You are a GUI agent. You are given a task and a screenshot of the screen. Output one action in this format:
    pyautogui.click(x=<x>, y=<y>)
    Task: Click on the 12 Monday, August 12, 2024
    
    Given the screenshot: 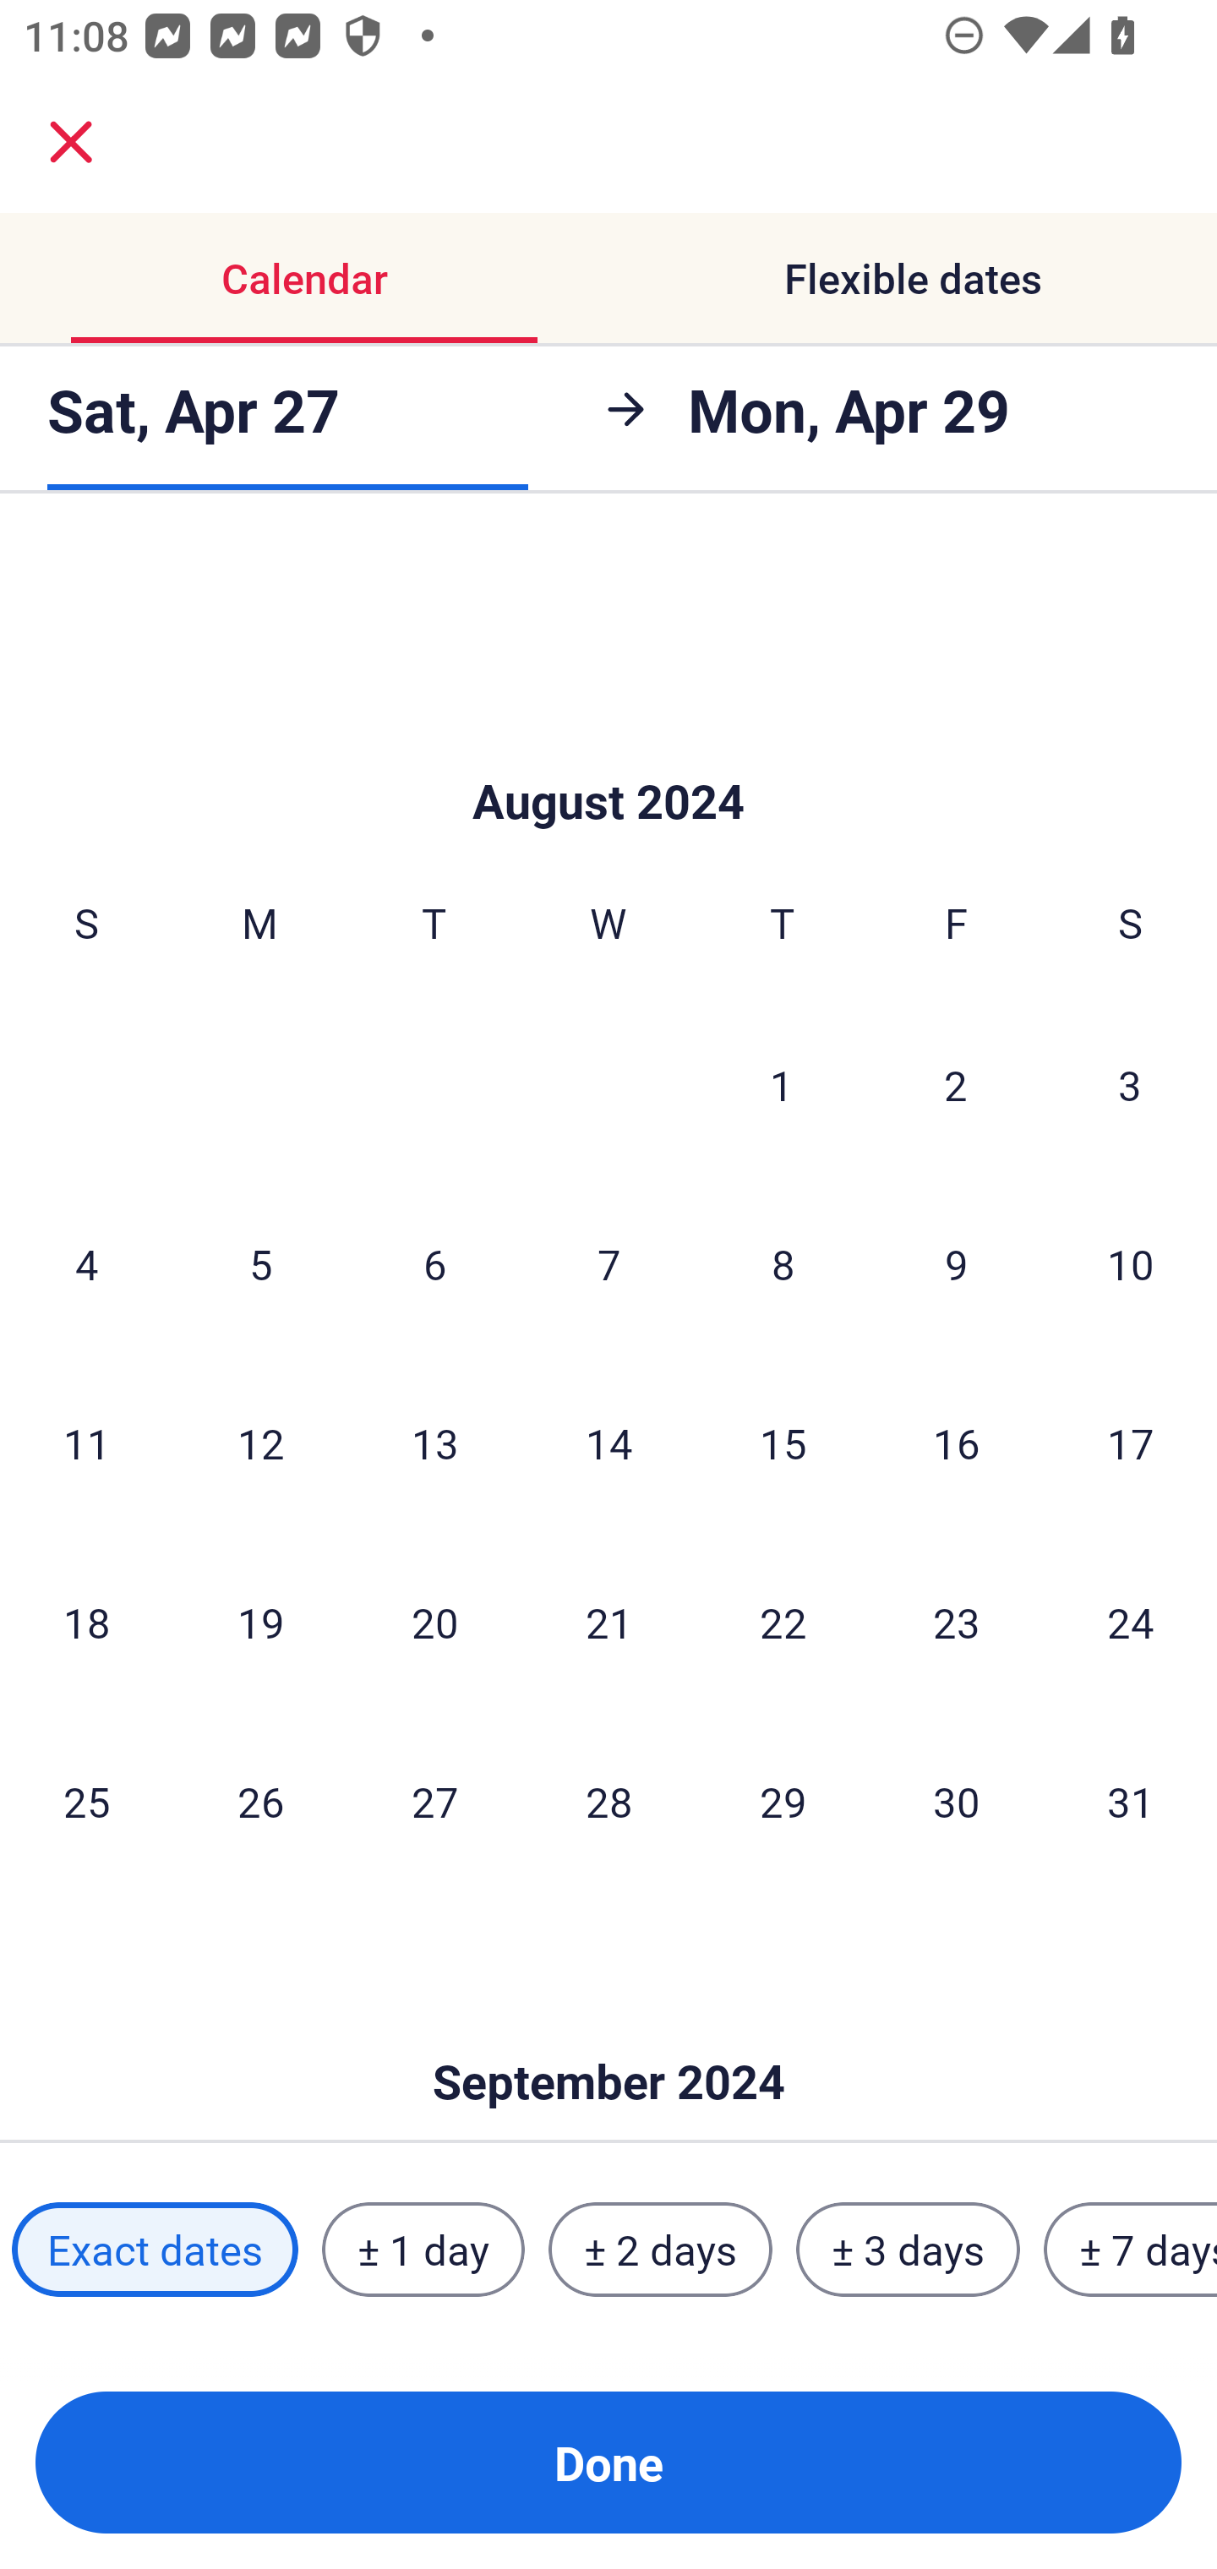 What is the action you would take?
    pyautogui.click(x=260, y=1442)
    